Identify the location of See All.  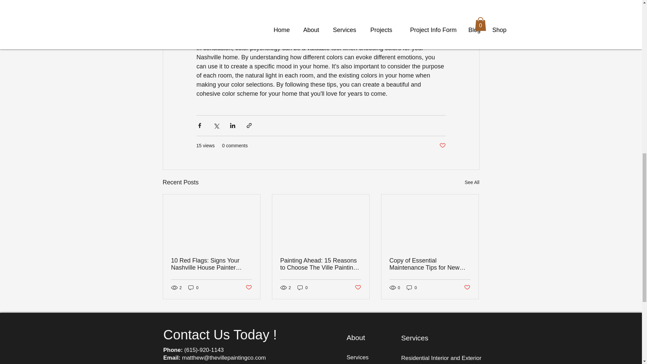
(472, 183).